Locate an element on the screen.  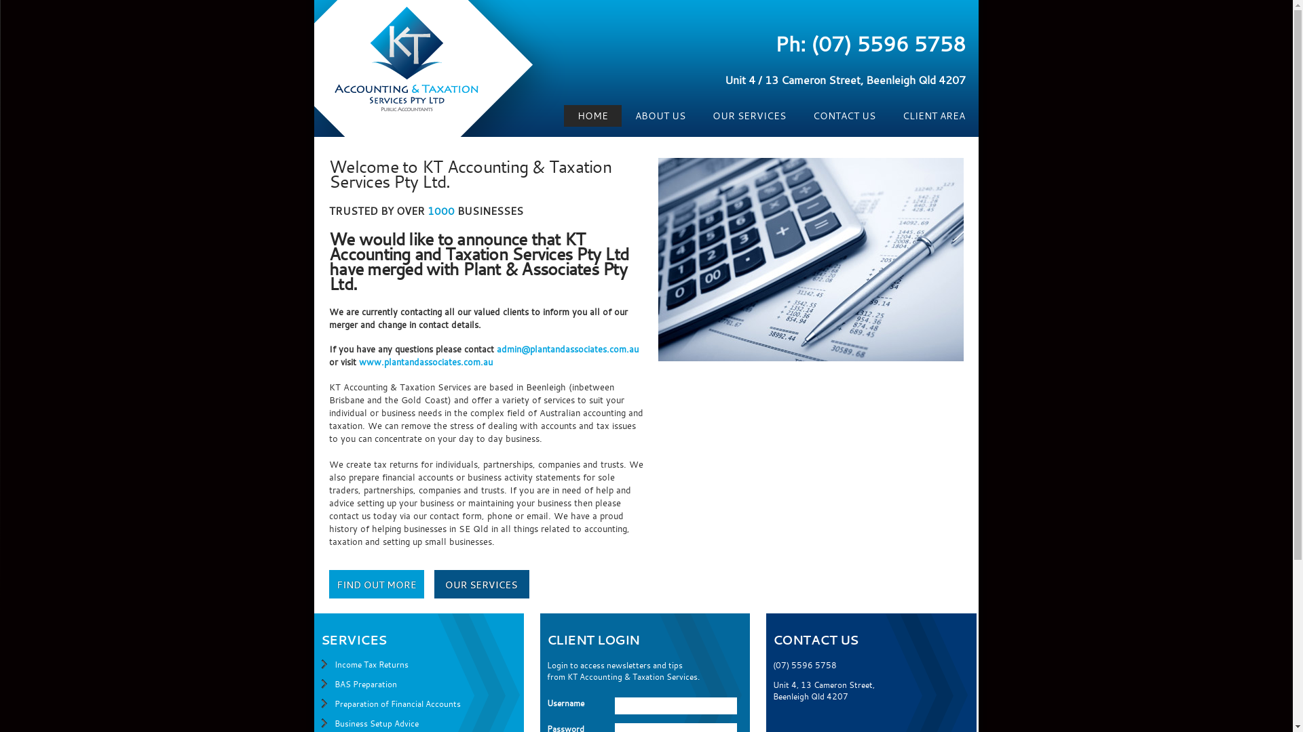
CLIENT AREA is located at coordinates (934, 115).